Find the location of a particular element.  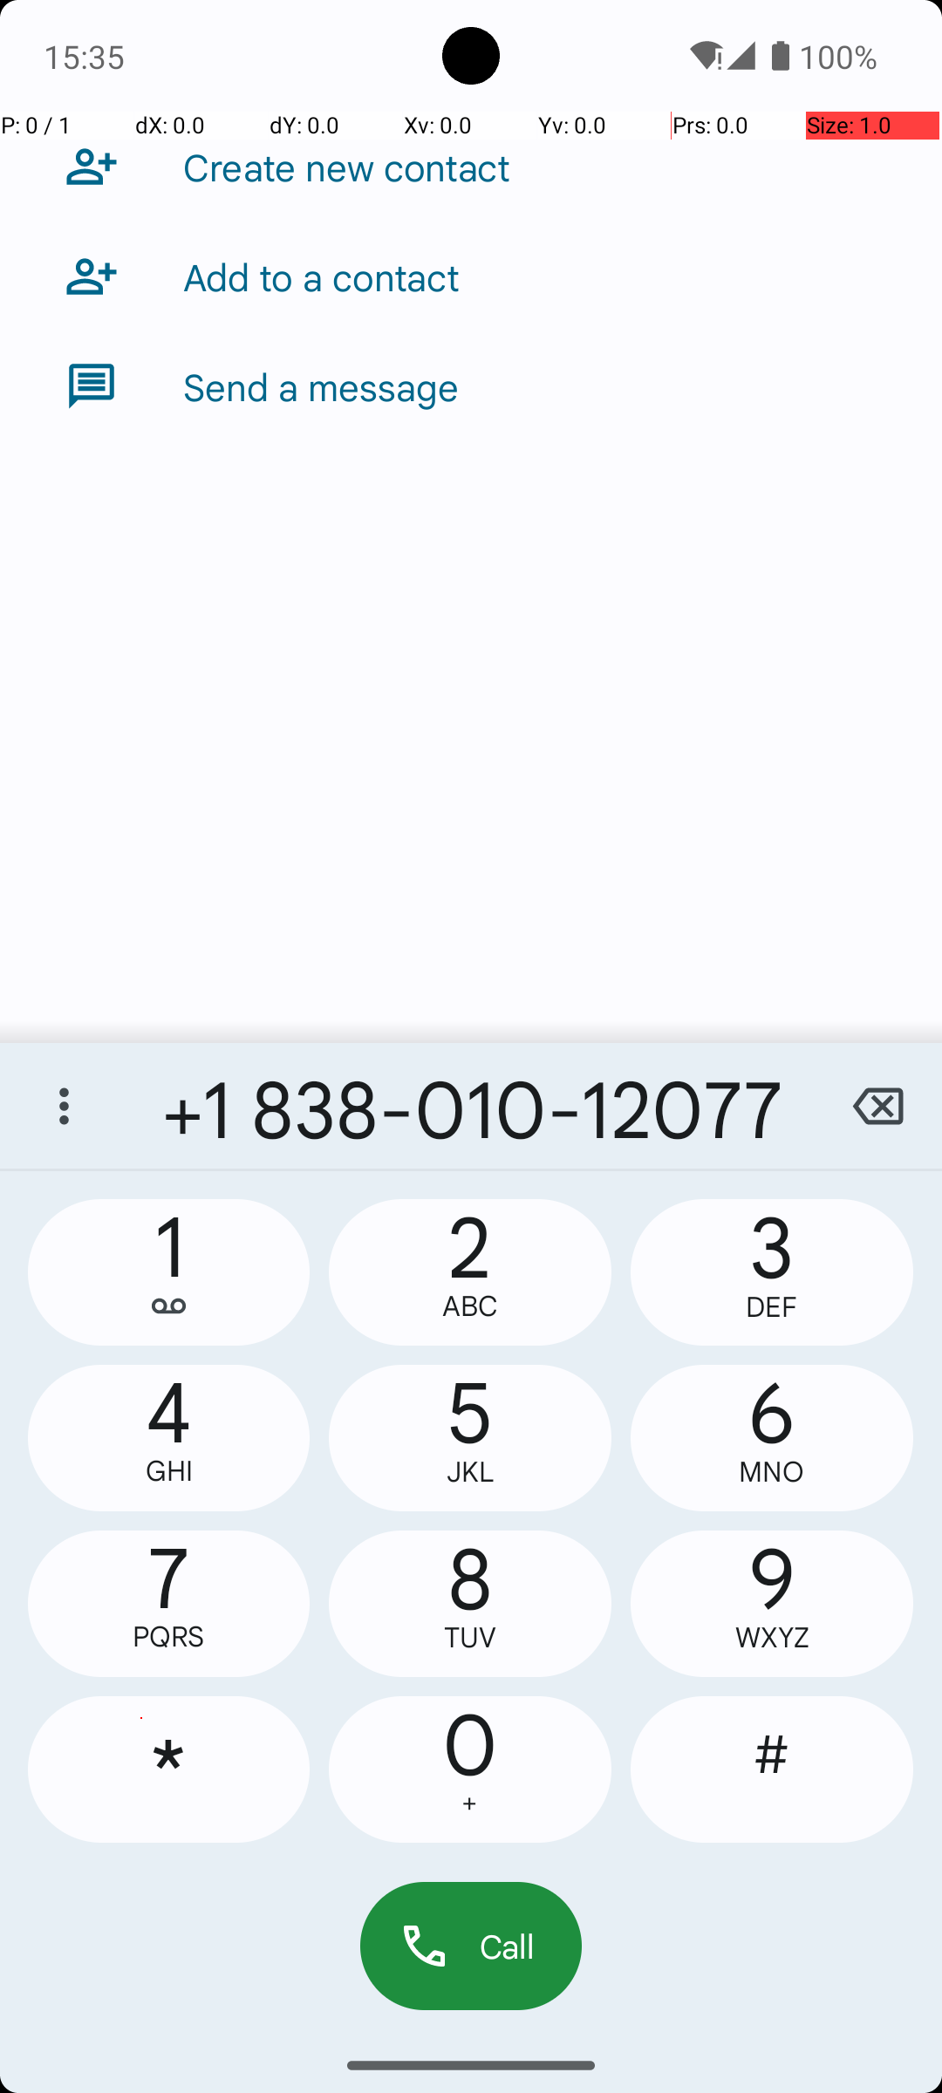

+1 838-010-12077 is located at coordinates (471, 1106).